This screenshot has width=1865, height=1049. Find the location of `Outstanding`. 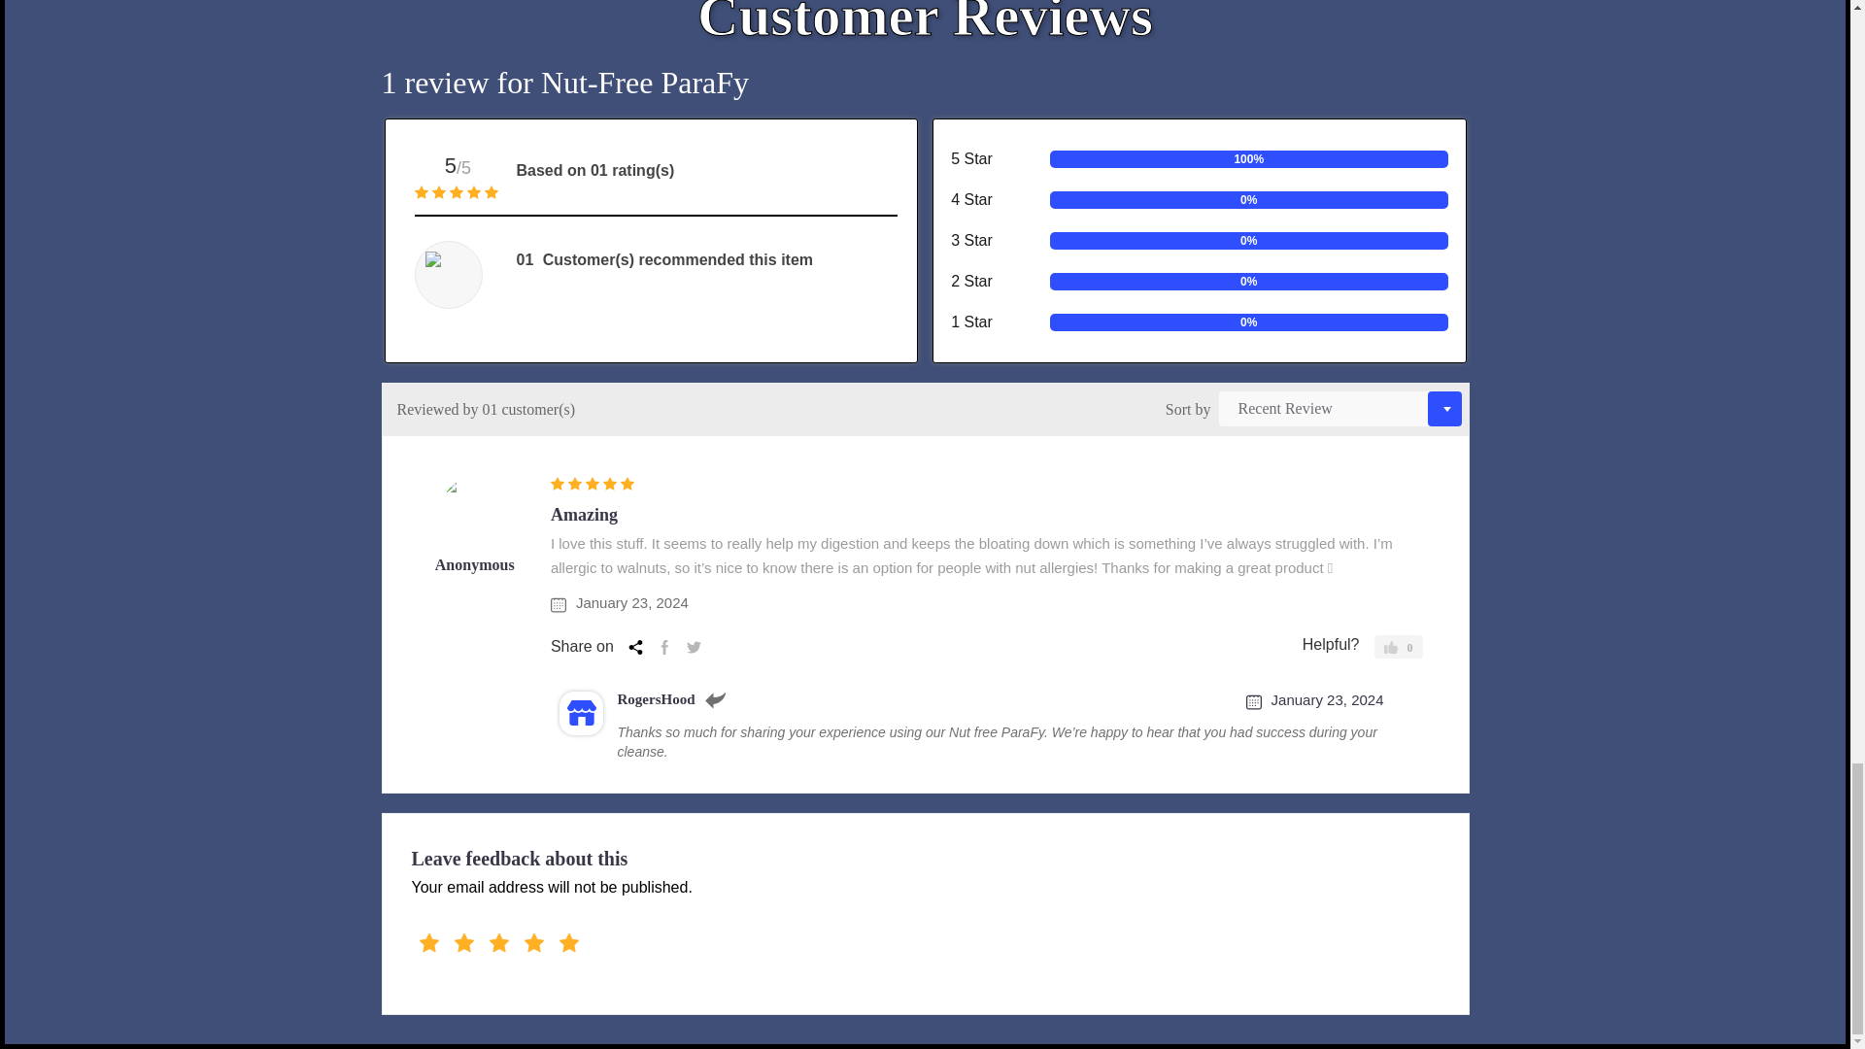

Outstanding is located at coordinates (569, 946).